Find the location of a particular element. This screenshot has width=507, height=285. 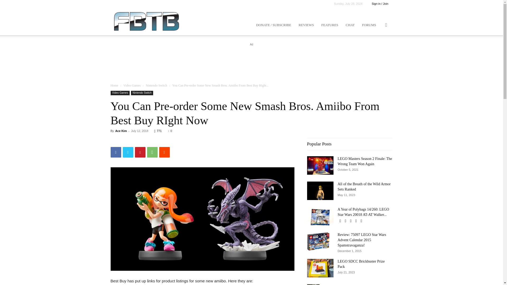

Advertisement is located at coordinates (251, 59).